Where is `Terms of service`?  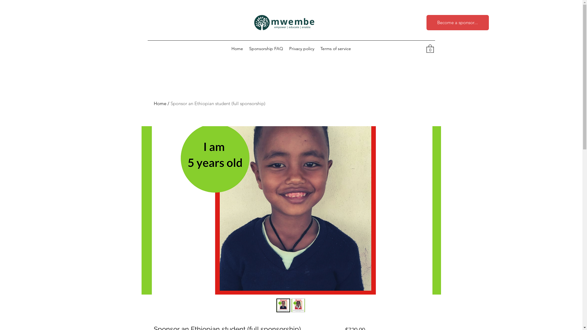
Terms of service is located at coordinates (336, 49).